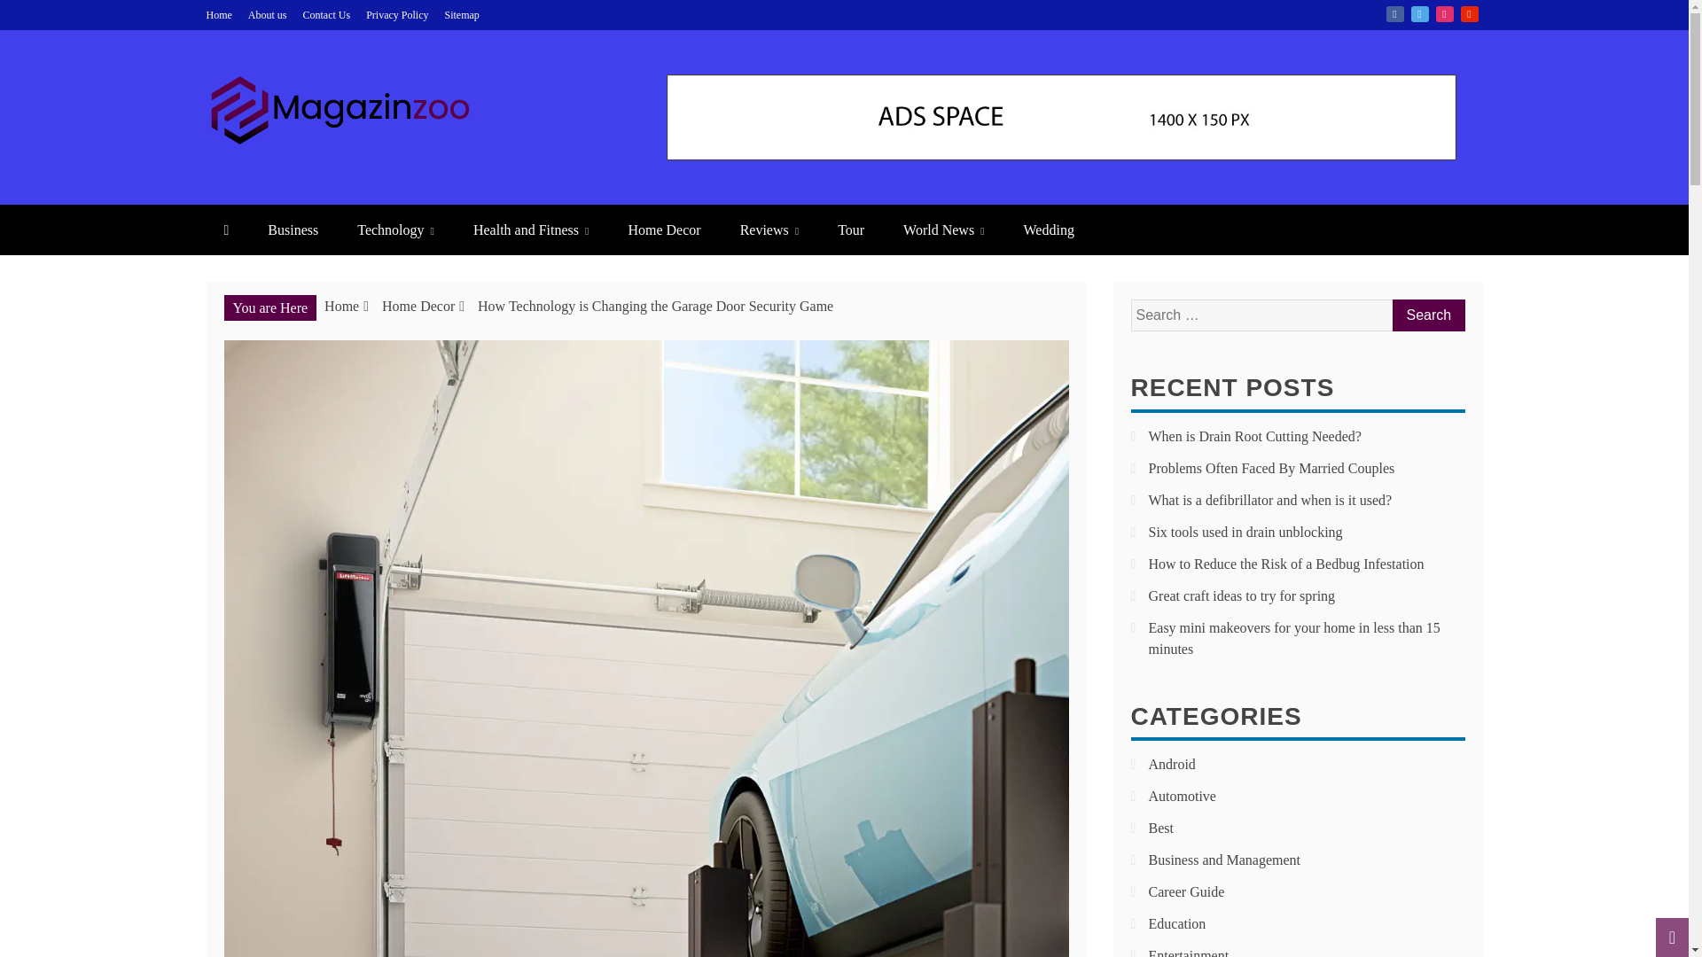 The height and width of the screenshot is (957, 1702). Describe the element at coordinates (1395, 13) in the screenshot. I see `facebook` at that location.